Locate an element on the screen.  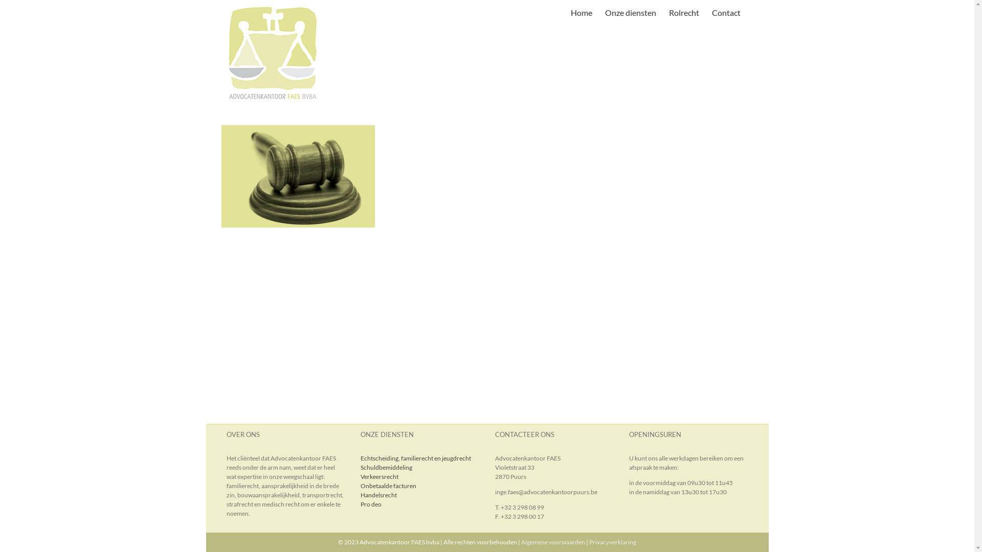
Algemene voorwaarden is located at coordinates (553, 542).